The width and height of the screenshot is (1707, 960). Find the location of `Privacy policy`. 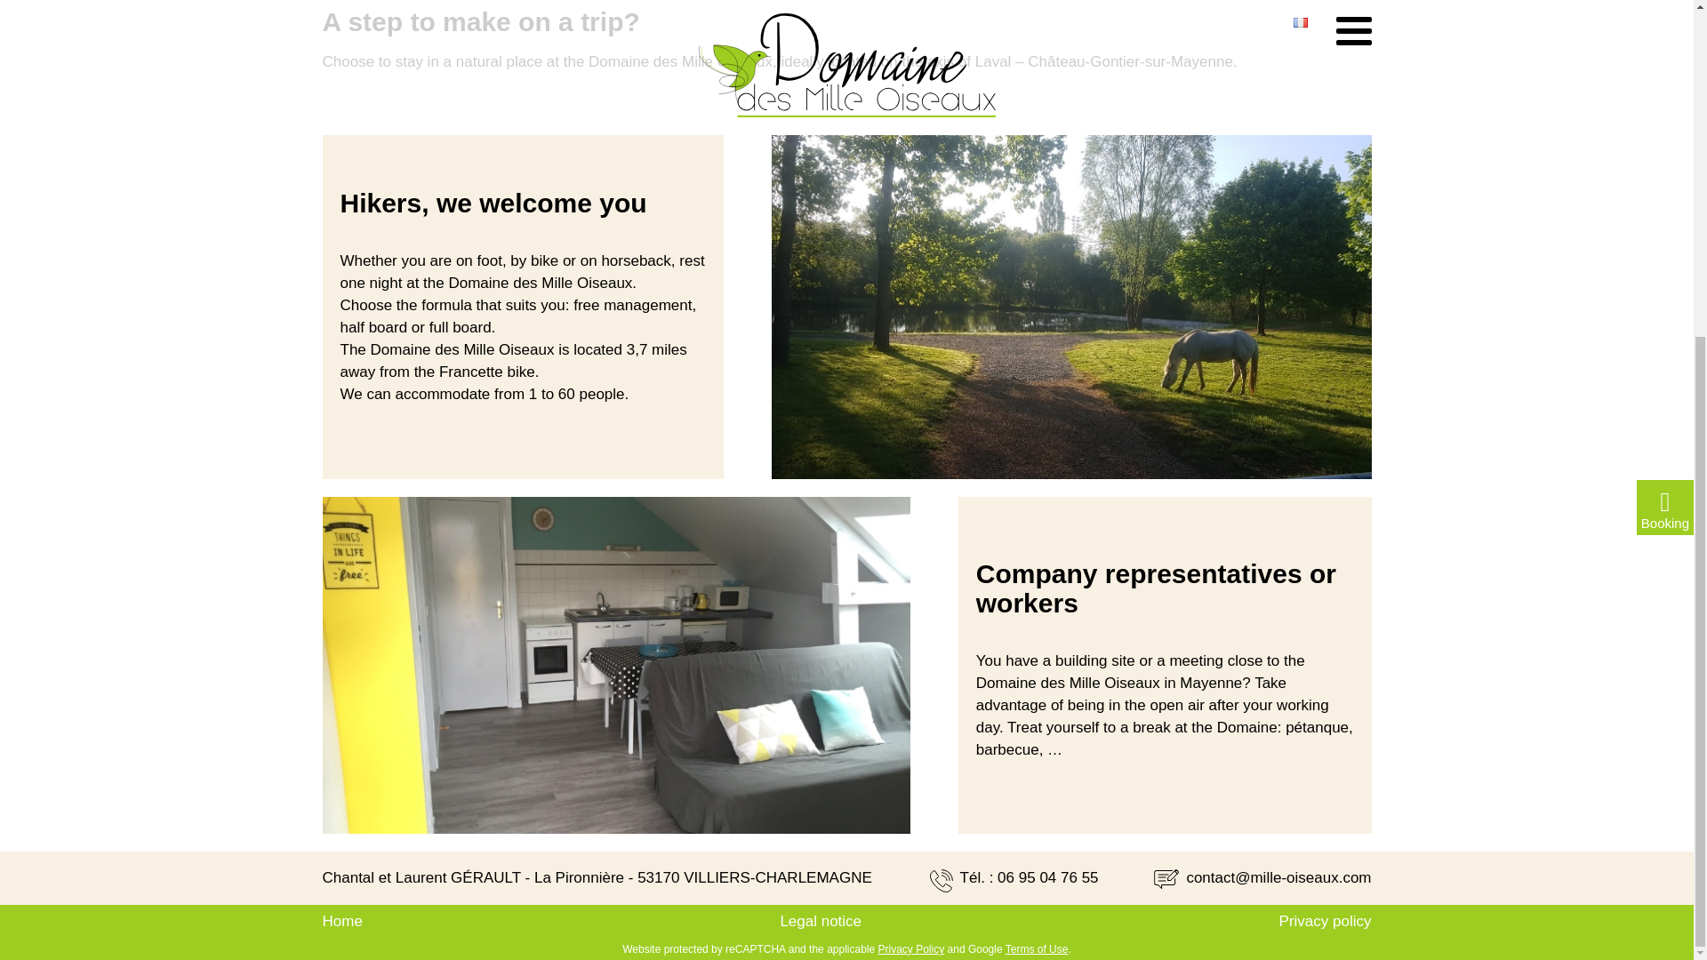

Privacy policy is located at coordinates (1325, 921).